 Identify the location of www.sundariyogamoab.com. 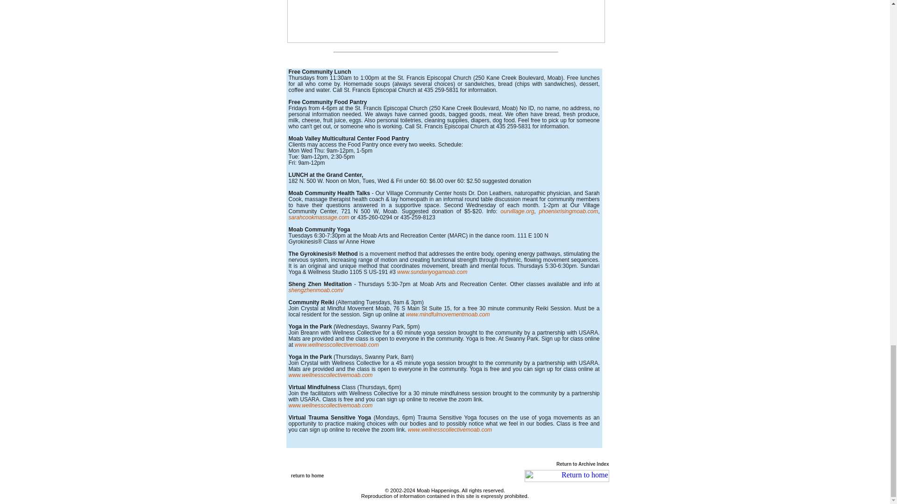
(432, 272).